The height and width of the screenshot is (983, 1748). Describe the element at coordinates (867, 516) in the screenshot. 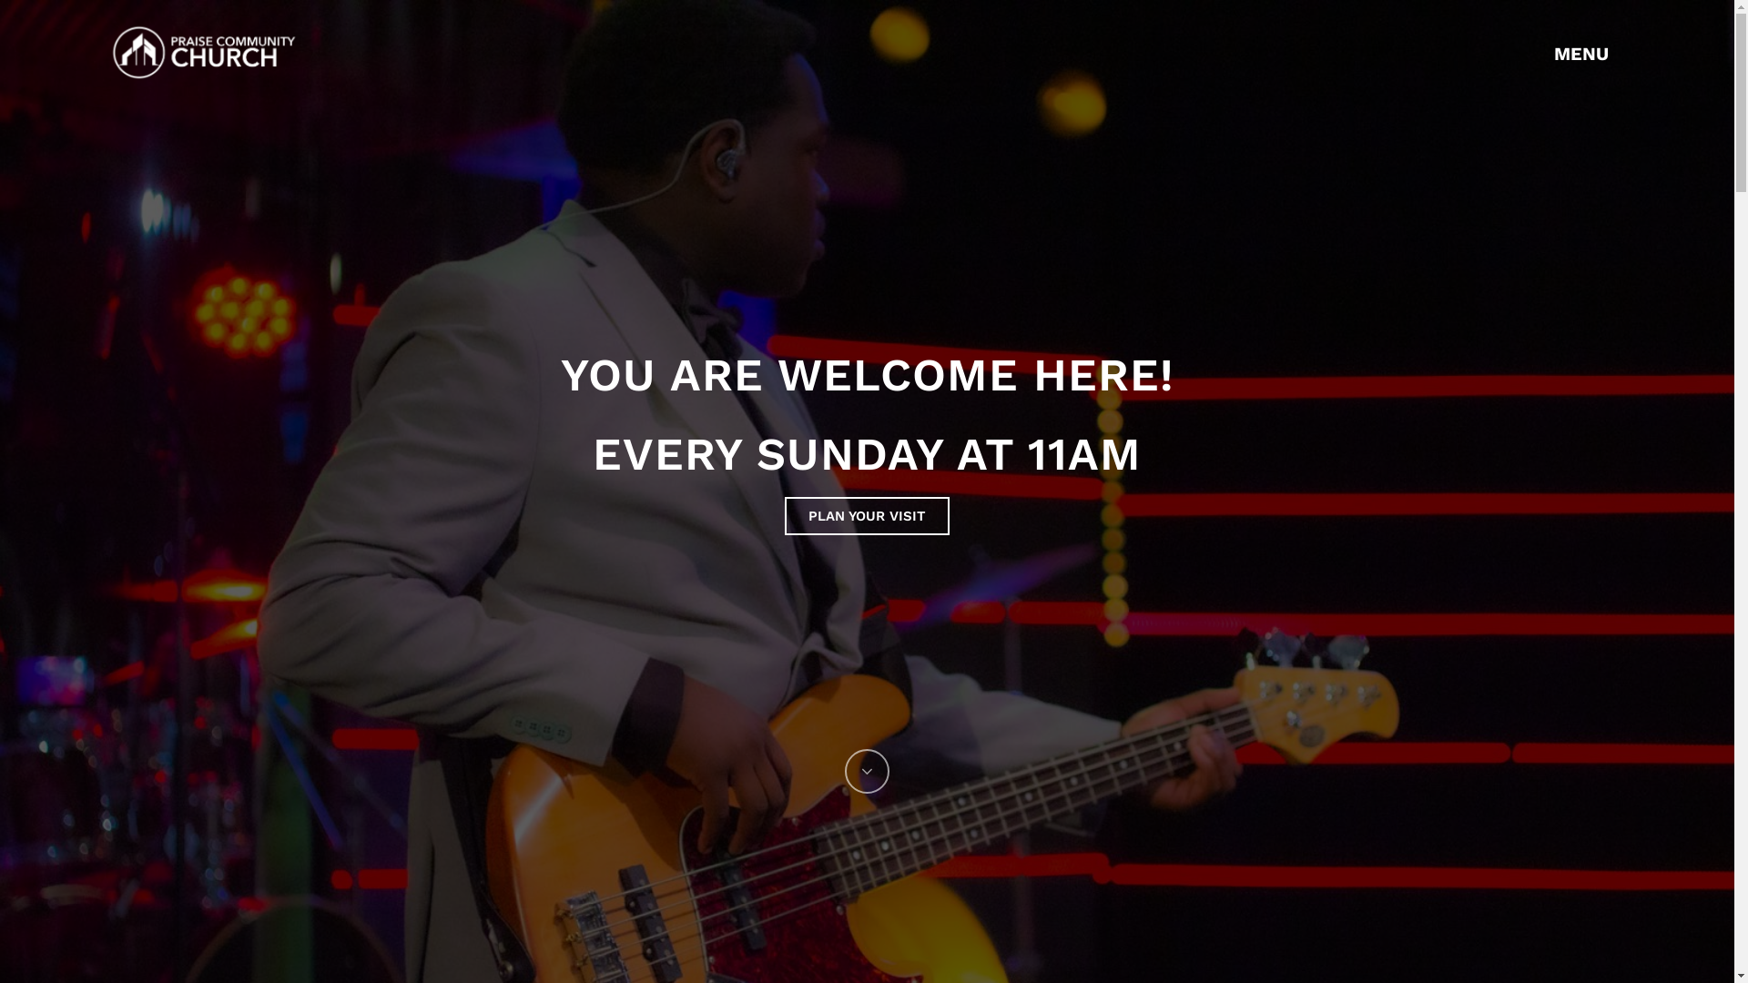

I see `PLAN YOUR VISIT` at that location.